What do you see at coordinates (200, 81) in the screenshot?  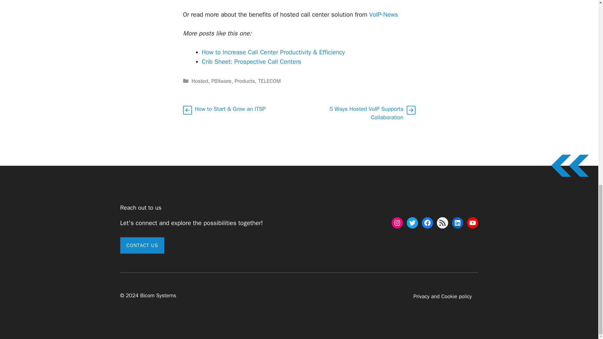 I see `Hosted` at bounding box center [200, 81].